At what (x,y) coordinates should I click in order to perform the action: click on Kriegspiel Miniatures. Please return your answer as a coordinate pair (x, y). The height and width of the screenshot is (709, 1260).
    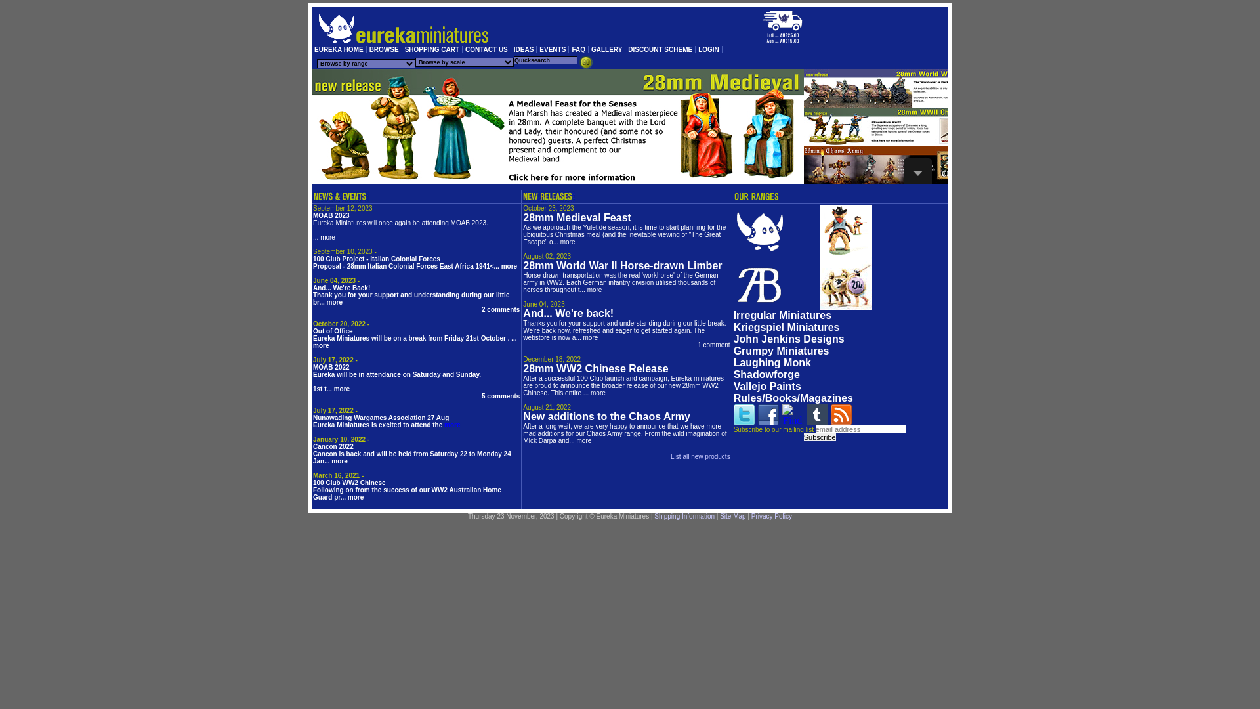
    Looking at the image, I should click on (787, 327).